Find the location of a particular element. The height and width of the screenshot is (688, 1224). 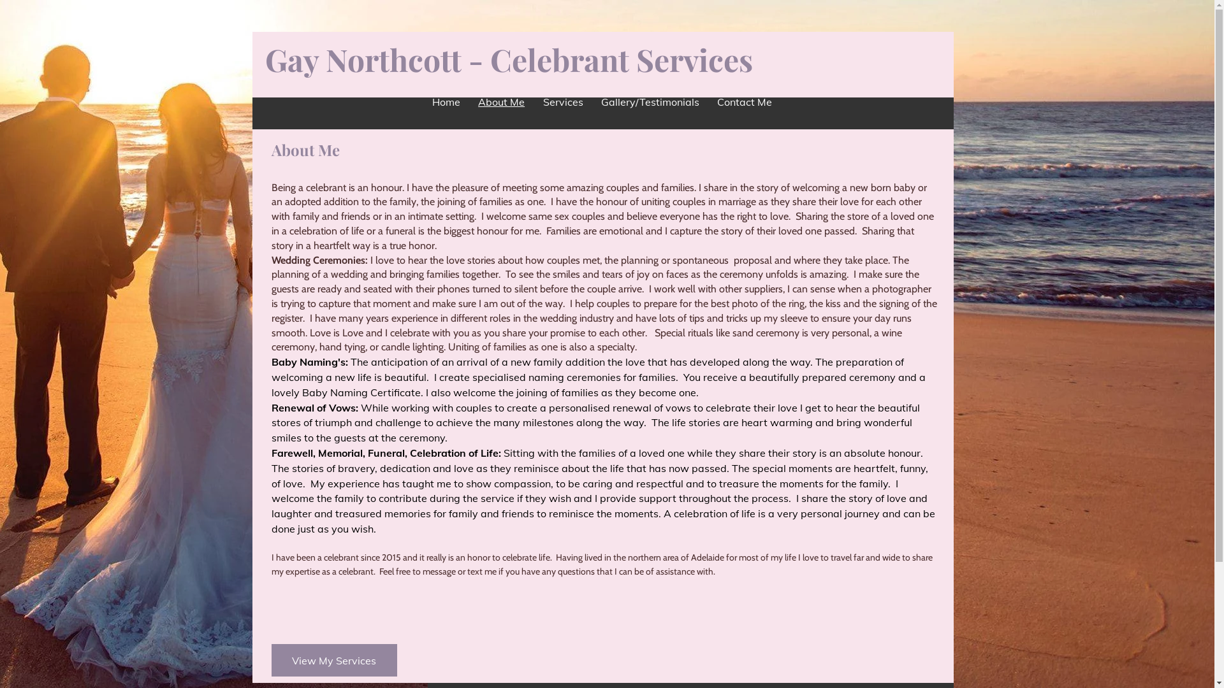

Services is located at coordinates (562, 102).